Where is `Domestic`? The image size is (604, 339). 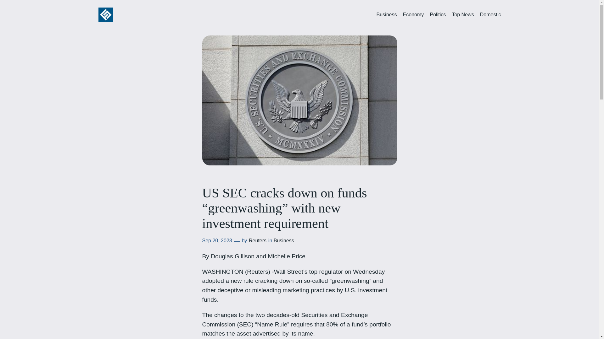
Domestic is located at coordinates (491, 15).